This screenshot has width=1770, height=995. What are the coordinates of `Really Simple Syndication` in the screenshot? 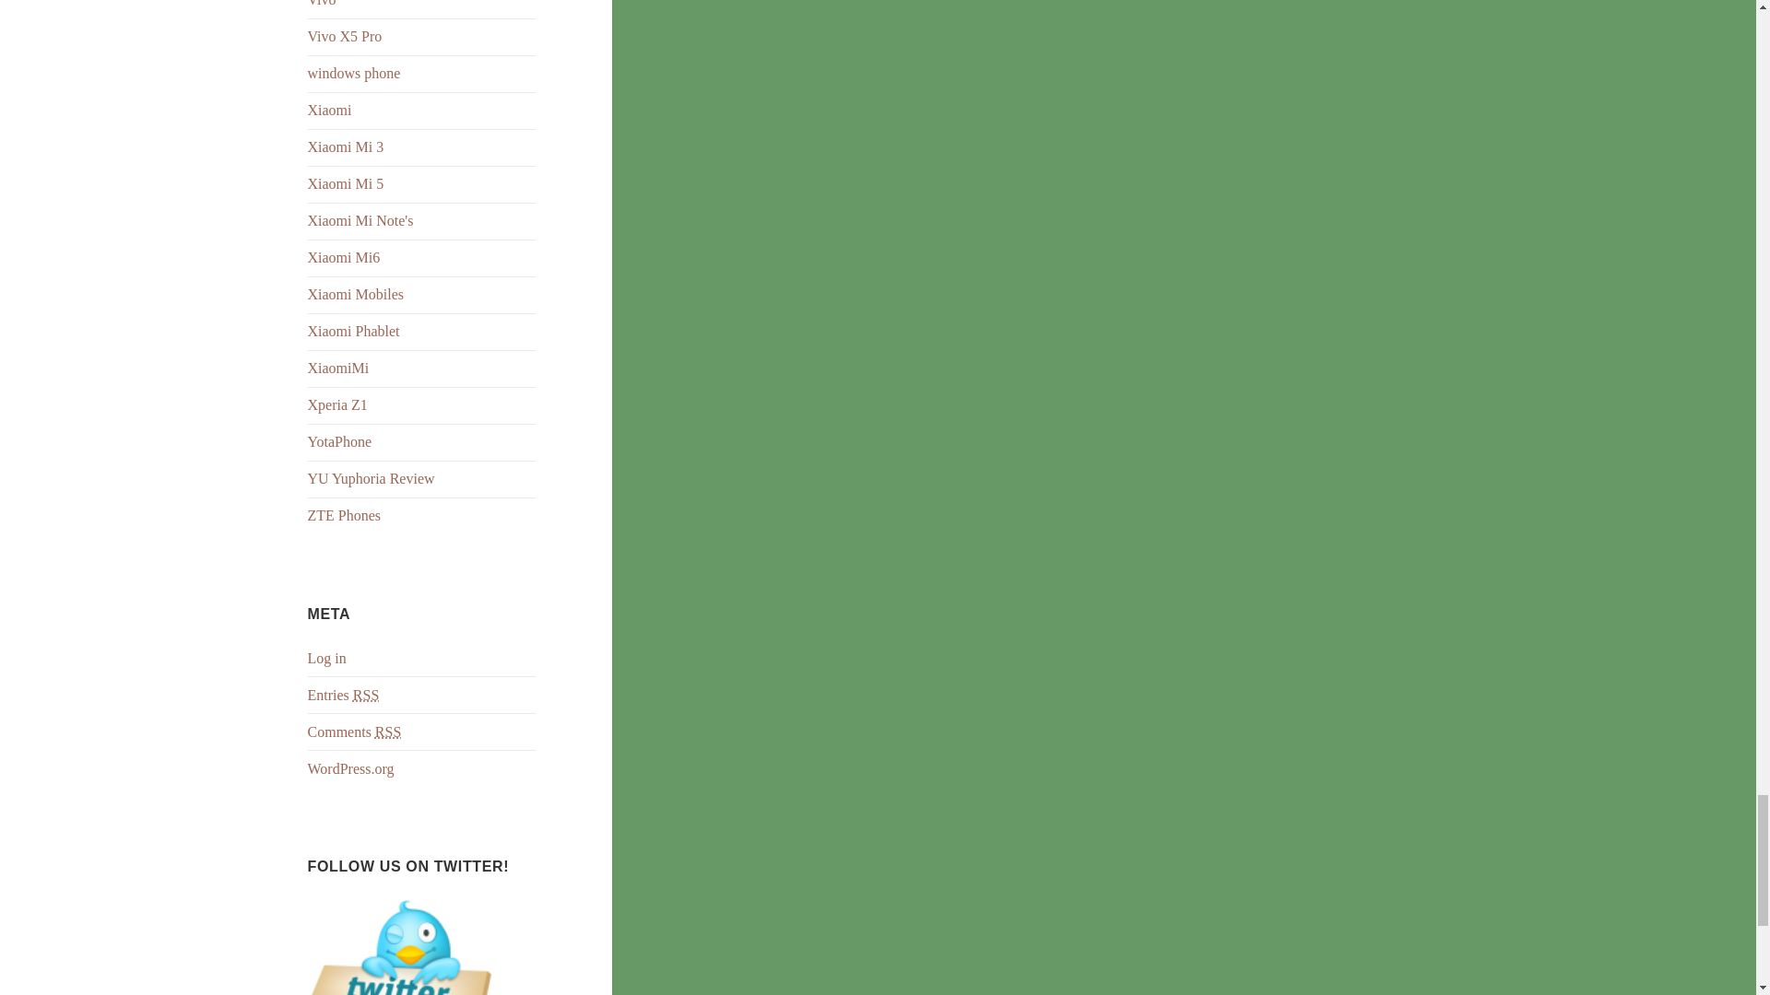 It's located at (388, 732).